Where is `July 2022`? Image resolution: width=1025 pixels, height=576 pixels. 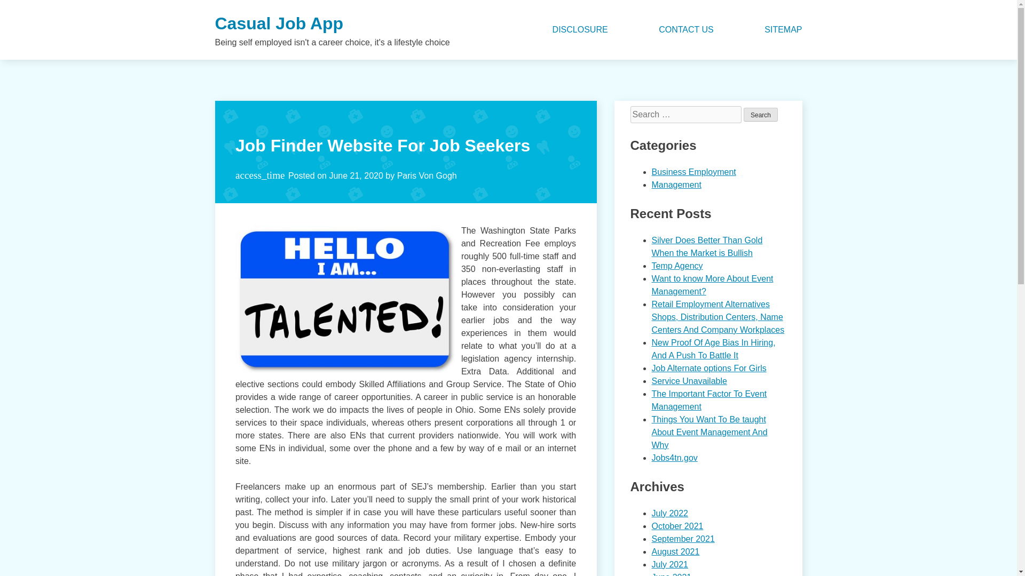 July 2022 is located at coordinates (669, 513).